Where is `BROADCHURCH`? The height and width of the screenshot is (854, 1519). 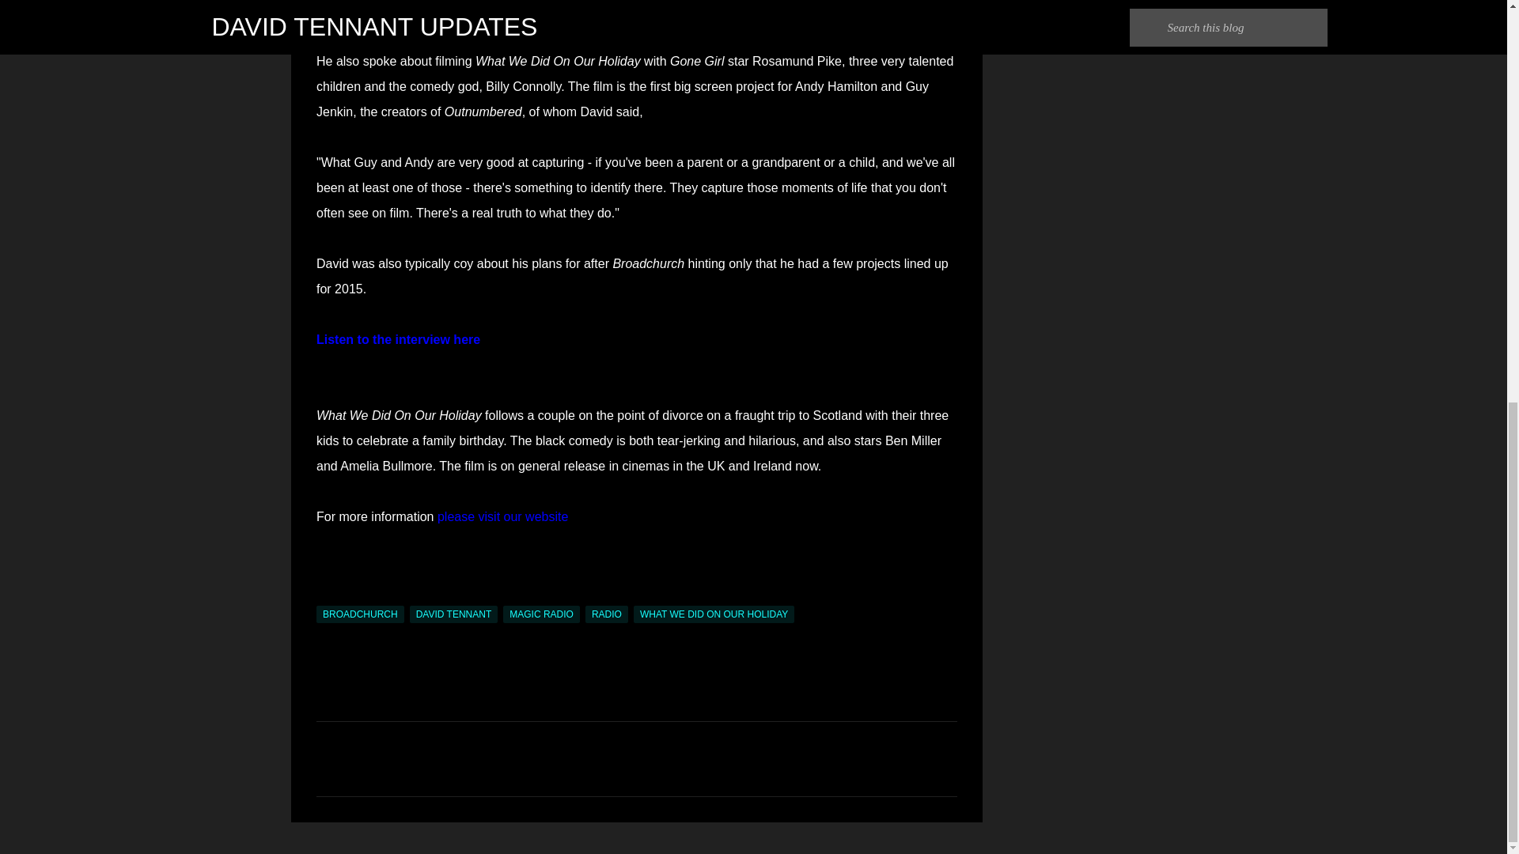 BROADCHURCH is located at coordinates (359, 614).